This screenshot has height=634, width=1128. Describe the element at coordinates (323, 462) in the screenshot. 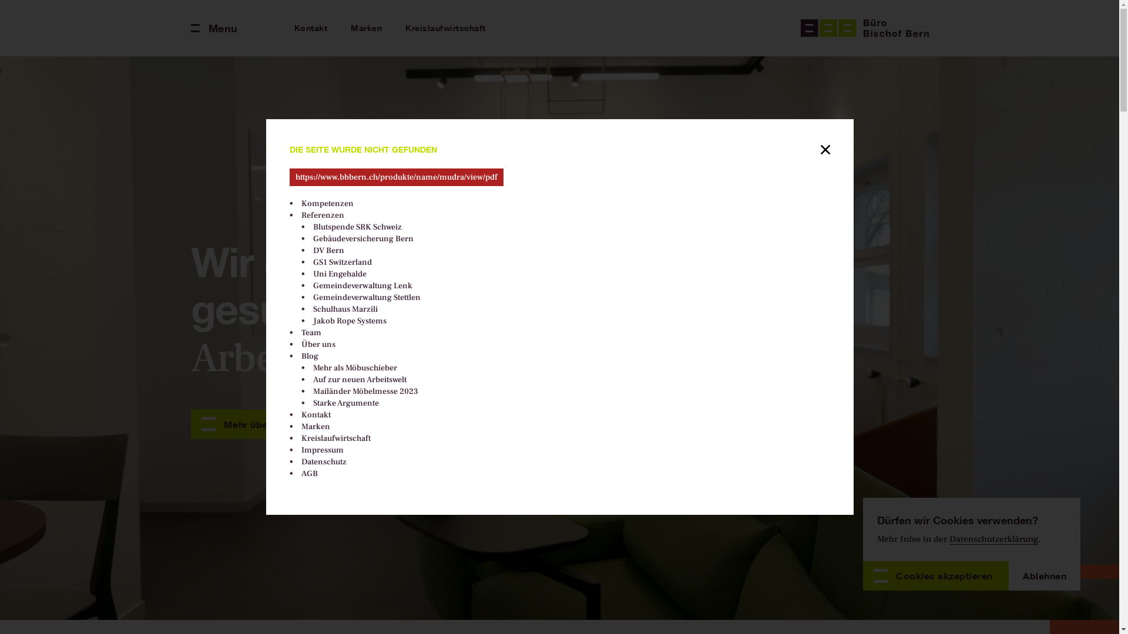

I see `Datenschutz` at that location.